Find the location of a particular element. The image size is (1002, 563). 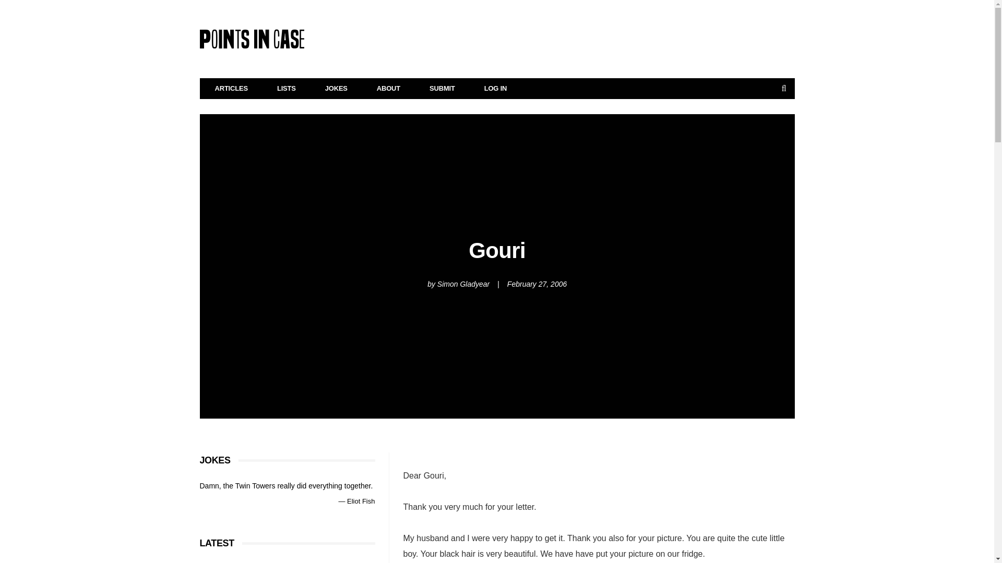

ABOUT is located at coordinates (388, 89).